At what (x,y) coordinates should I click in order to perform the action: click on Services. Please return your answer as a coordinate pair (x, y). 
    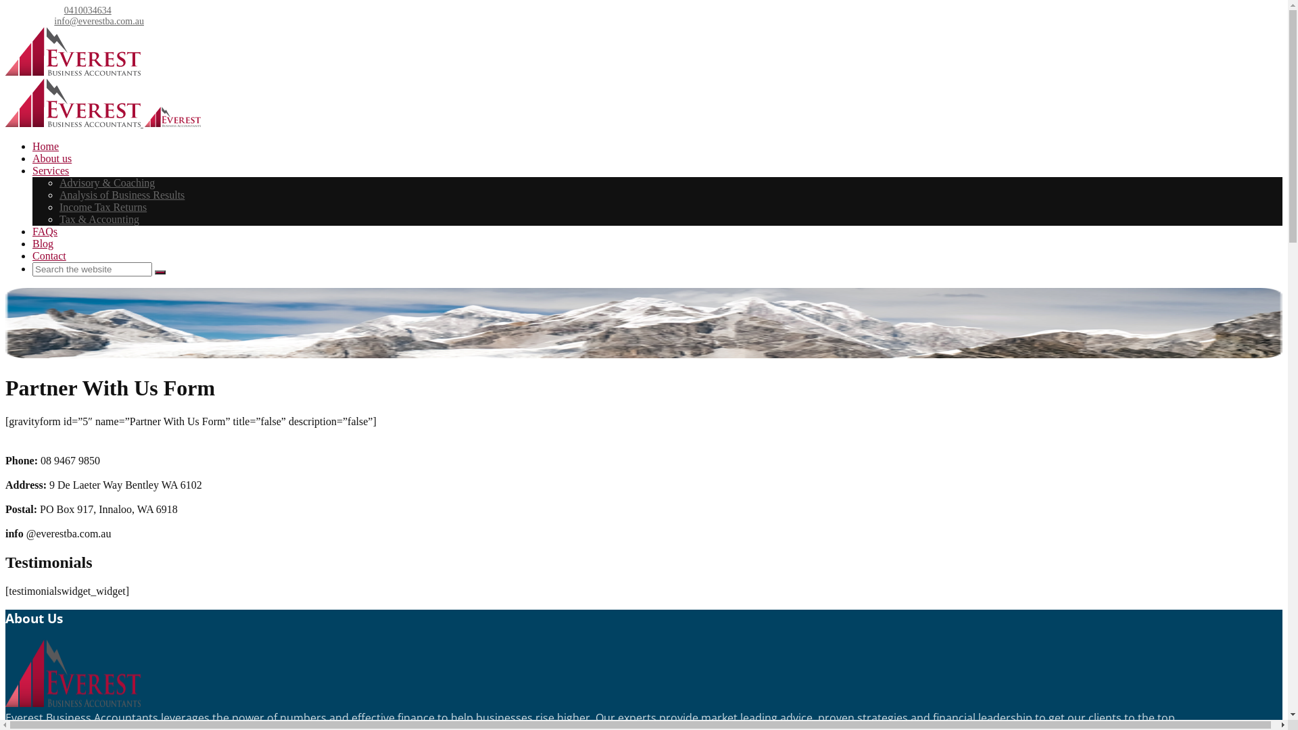
    Looking at the image, I should click on (51, 170).